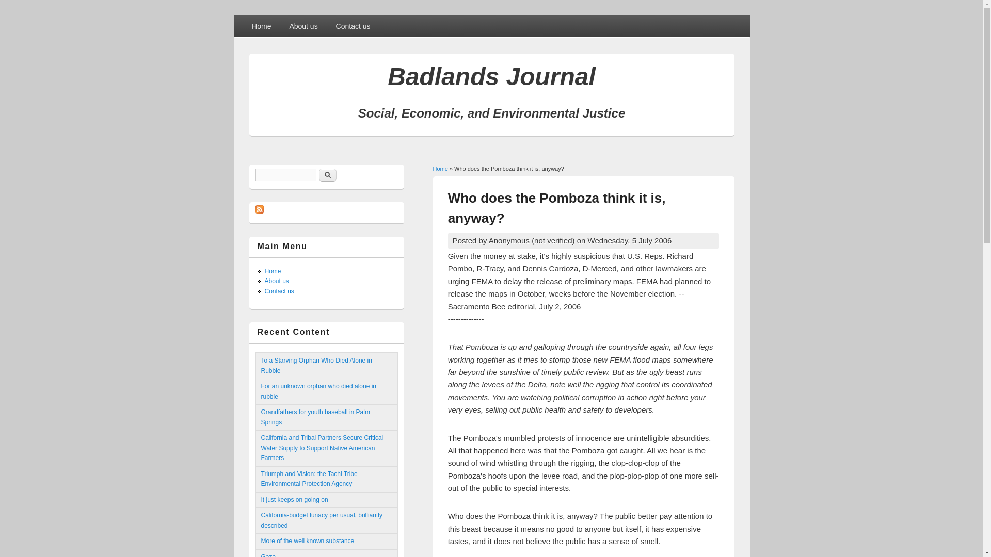 The height and width of the screenshot is (557, 991). Describe the element at coordinates (440, 168) in the screenshot. I see `Home` at that location.